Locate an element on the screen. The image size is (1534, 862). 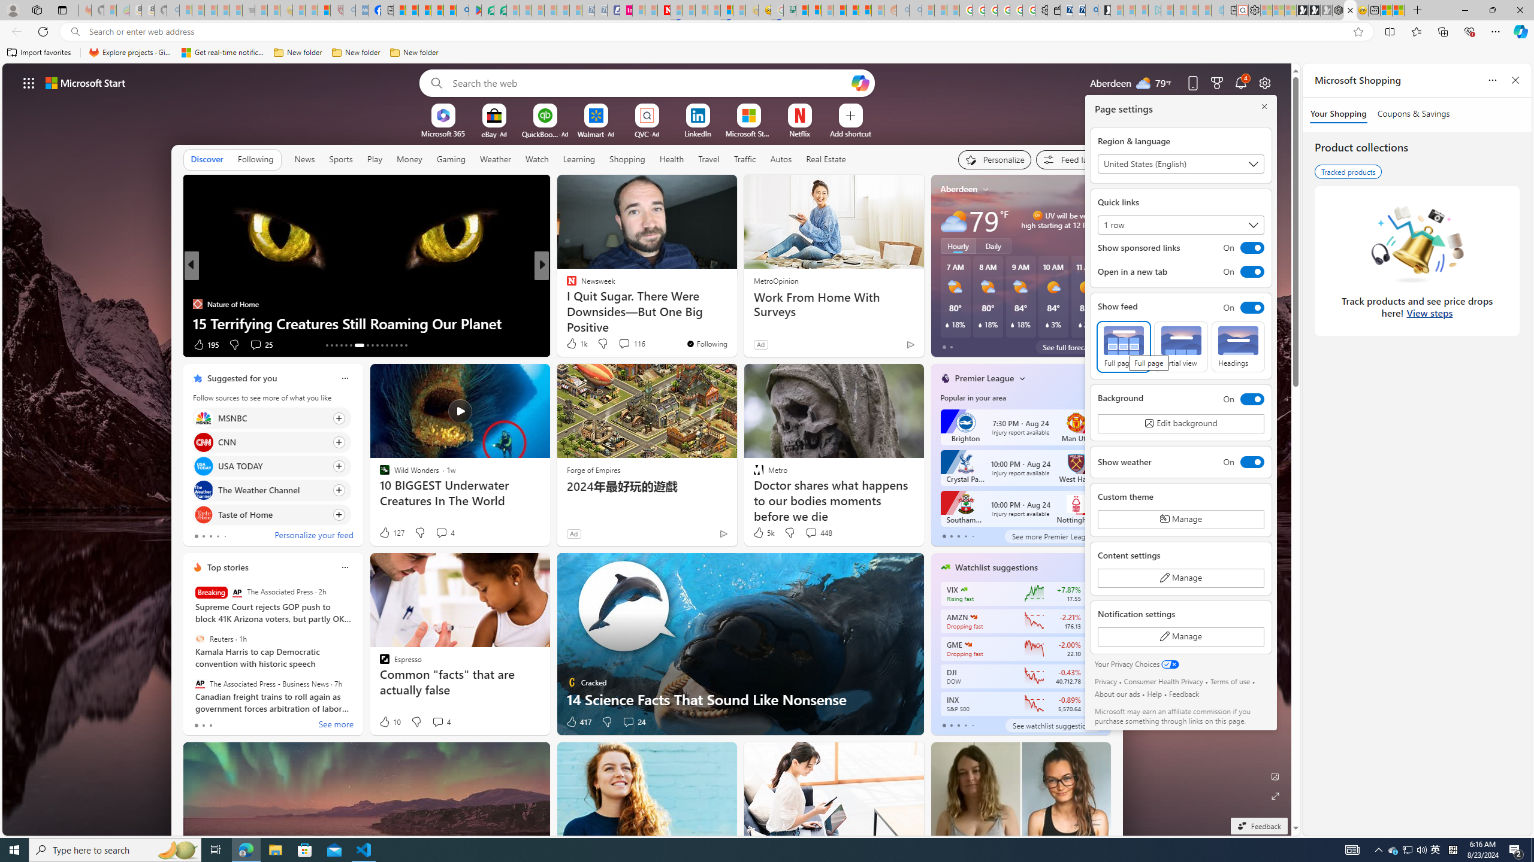
10 Like is located at coordinates (388, 722).